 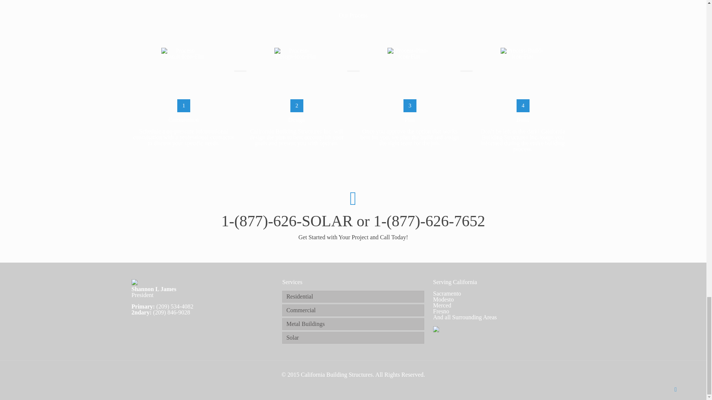 I want to click on Residential, so click(x=353, y=296).